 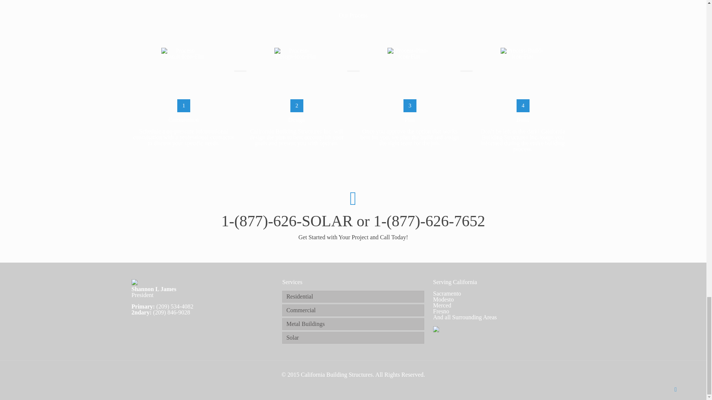 I want to click on Residential, so click(x=353, y=296).